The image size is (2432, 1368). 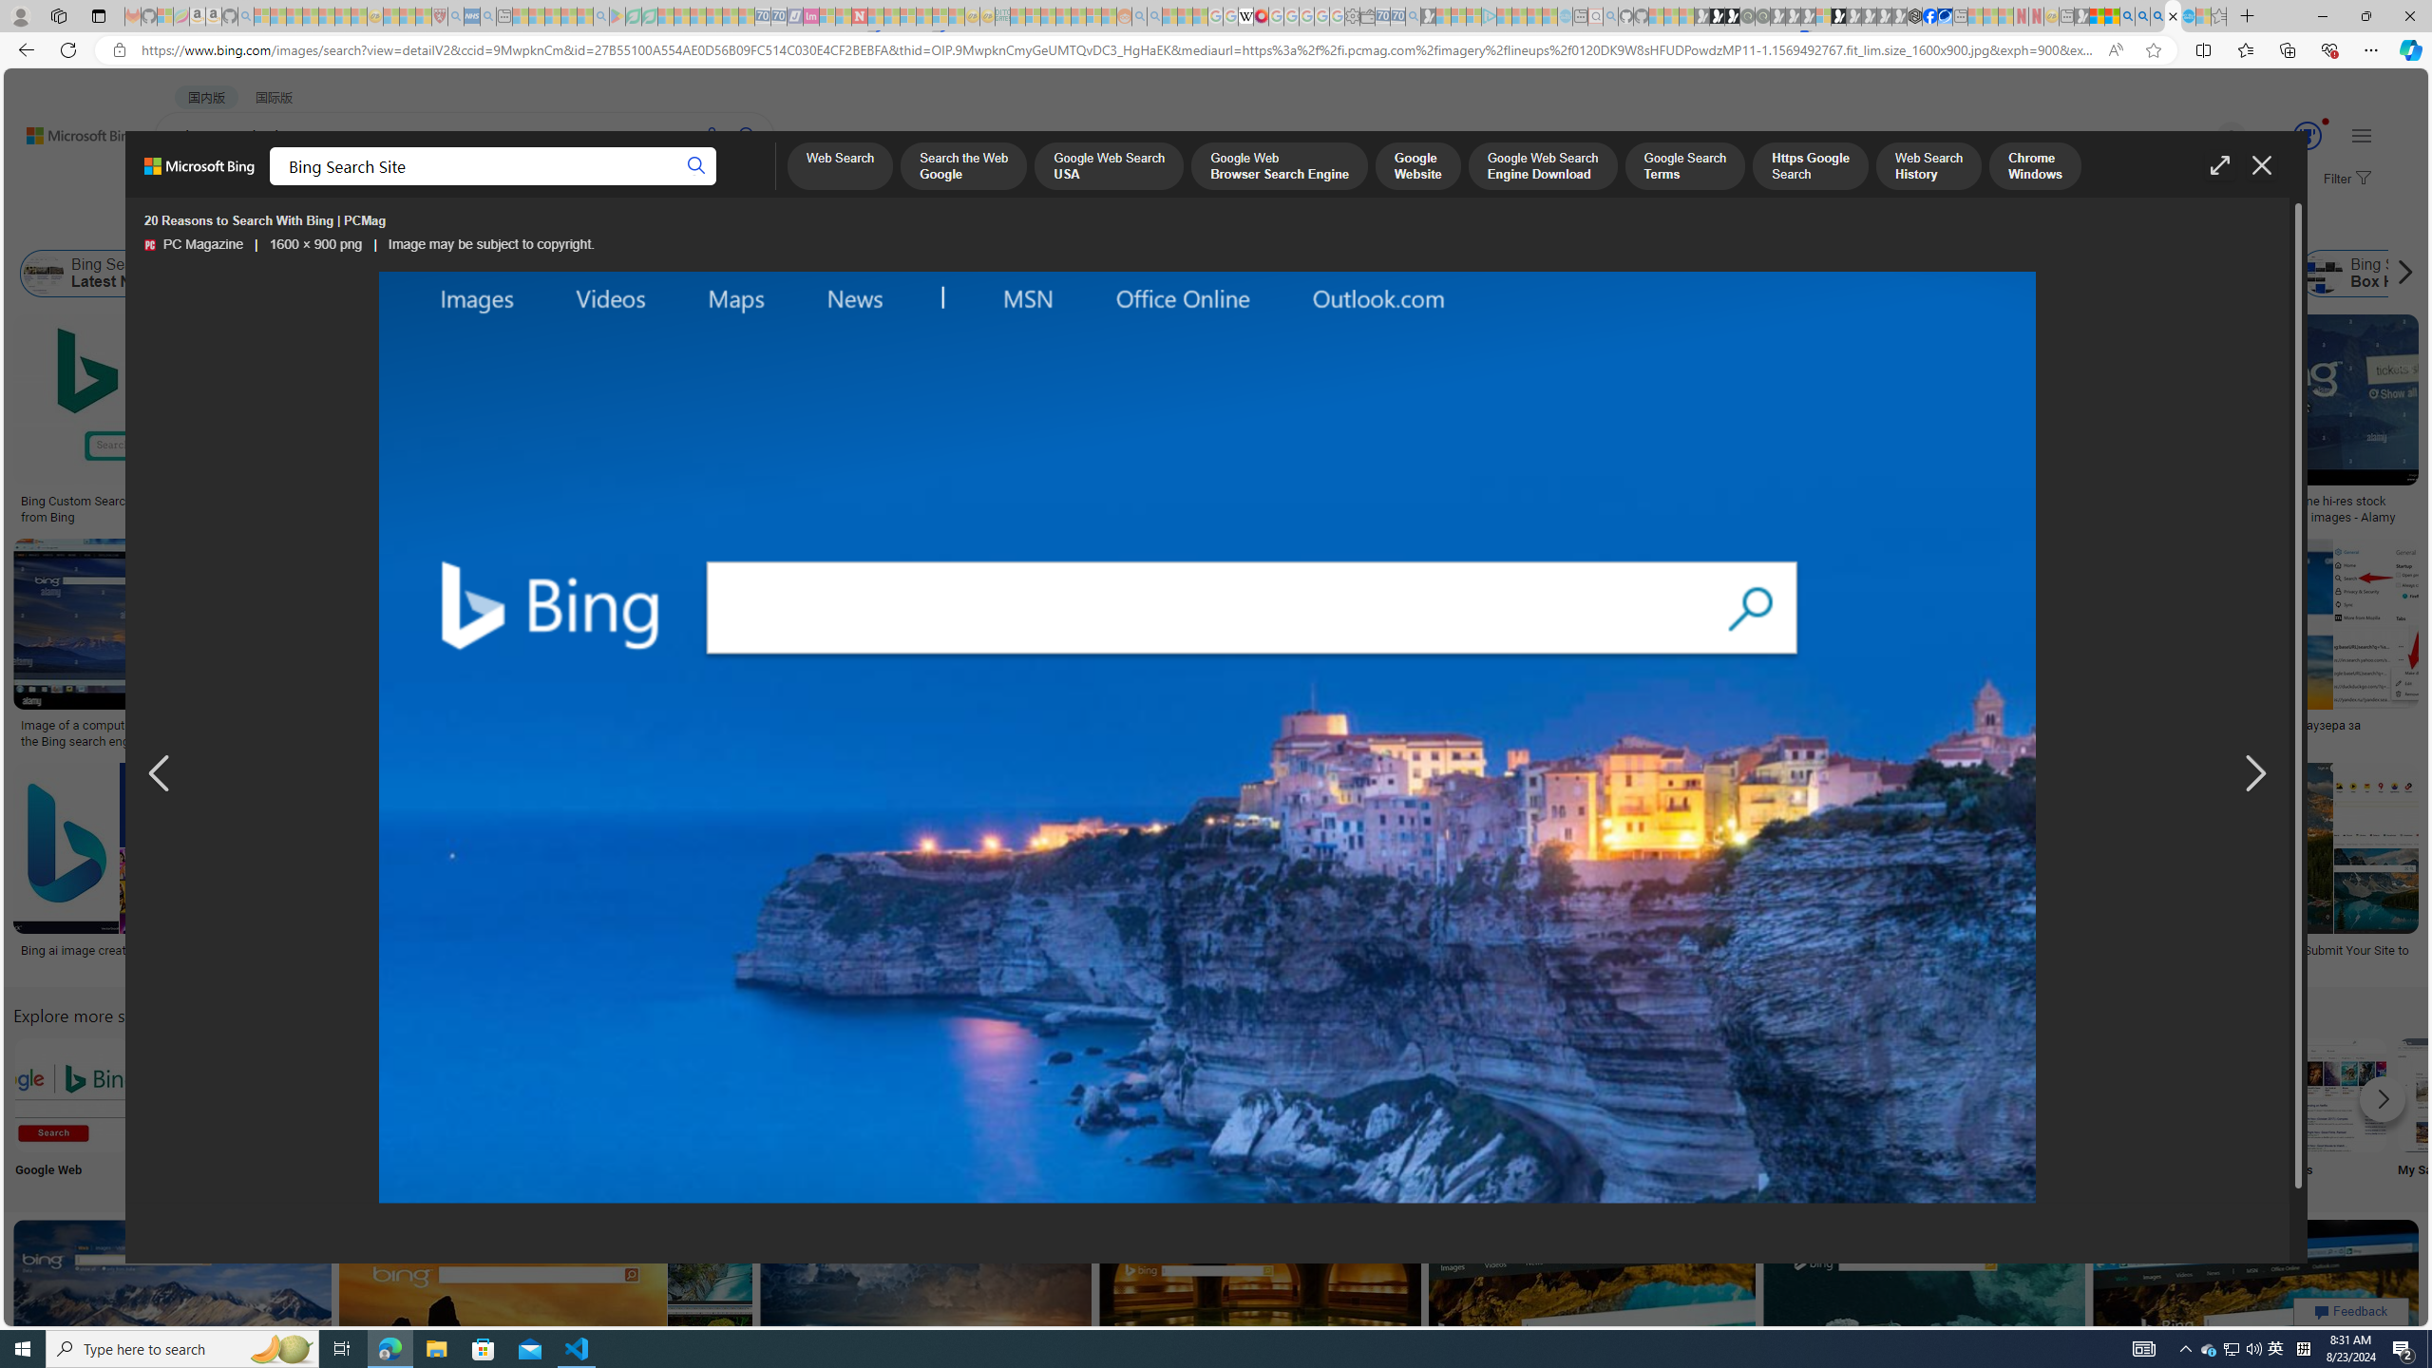 What do you see at coordinates (949, 1111) in the screenshot?
I see `Bing People Search People` at bounding box center [949, 1111].